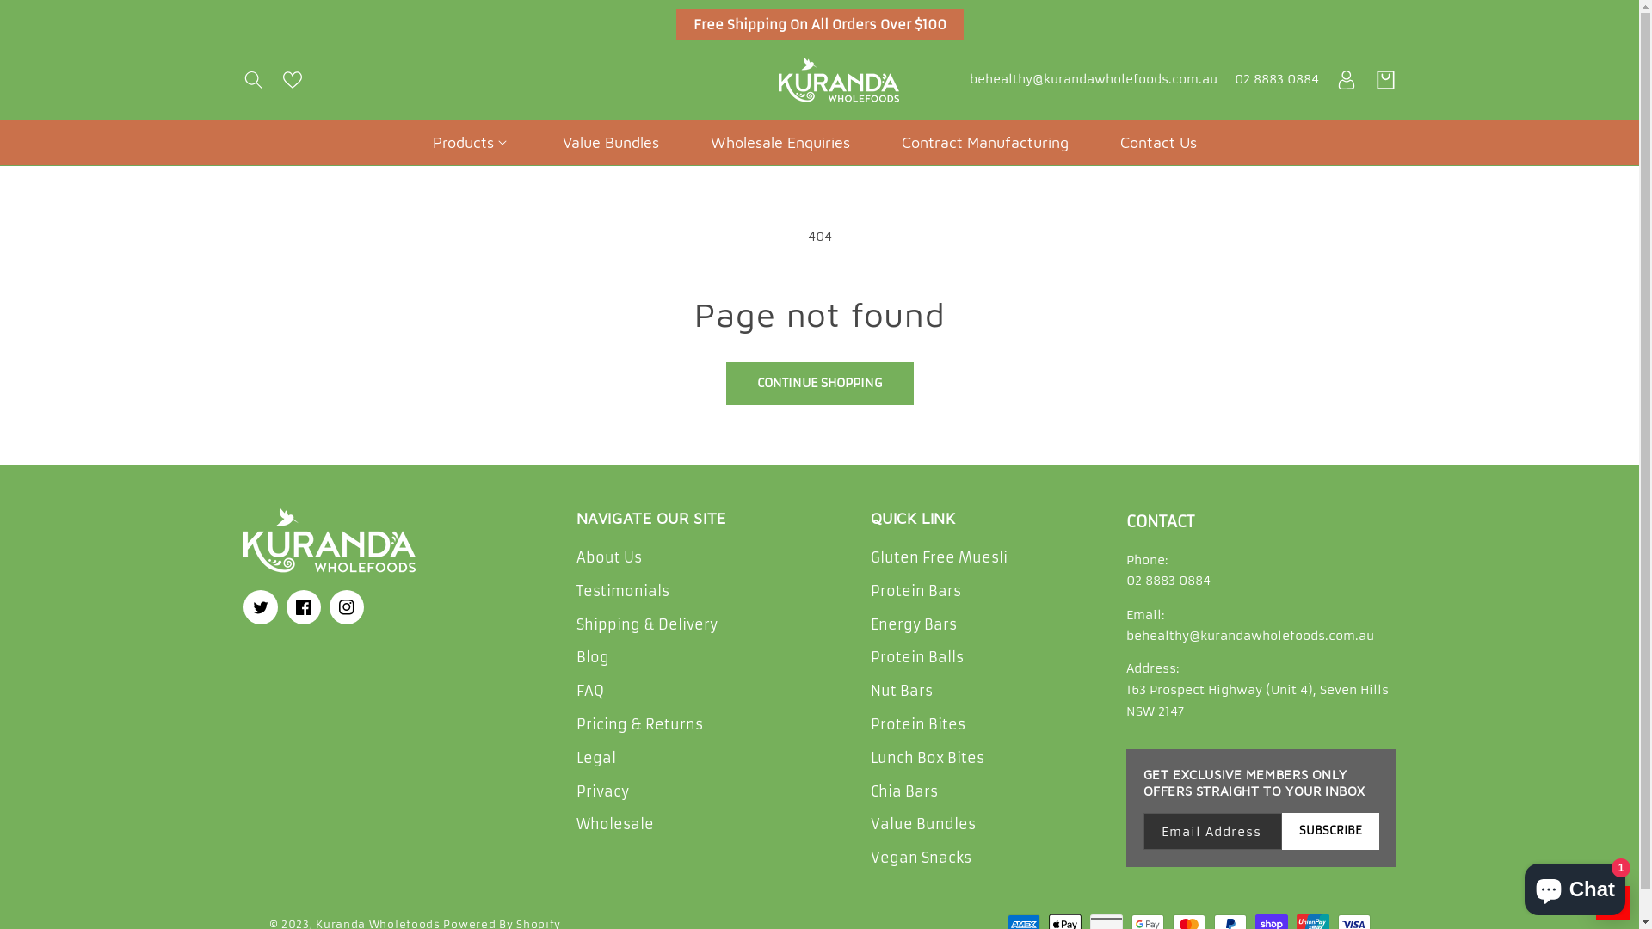 The image size is (1652, 929). What do you see at coordinates (260, 607) in the screenshot?
I see `Twitter` at bounding box center [260, 607].